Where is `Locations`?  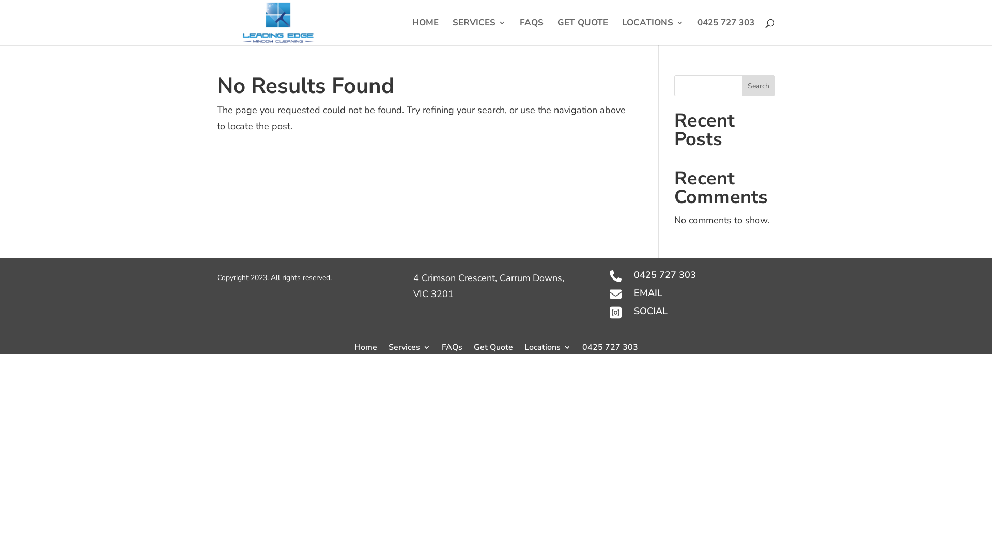 Locations is located at coordinates (547, 345).